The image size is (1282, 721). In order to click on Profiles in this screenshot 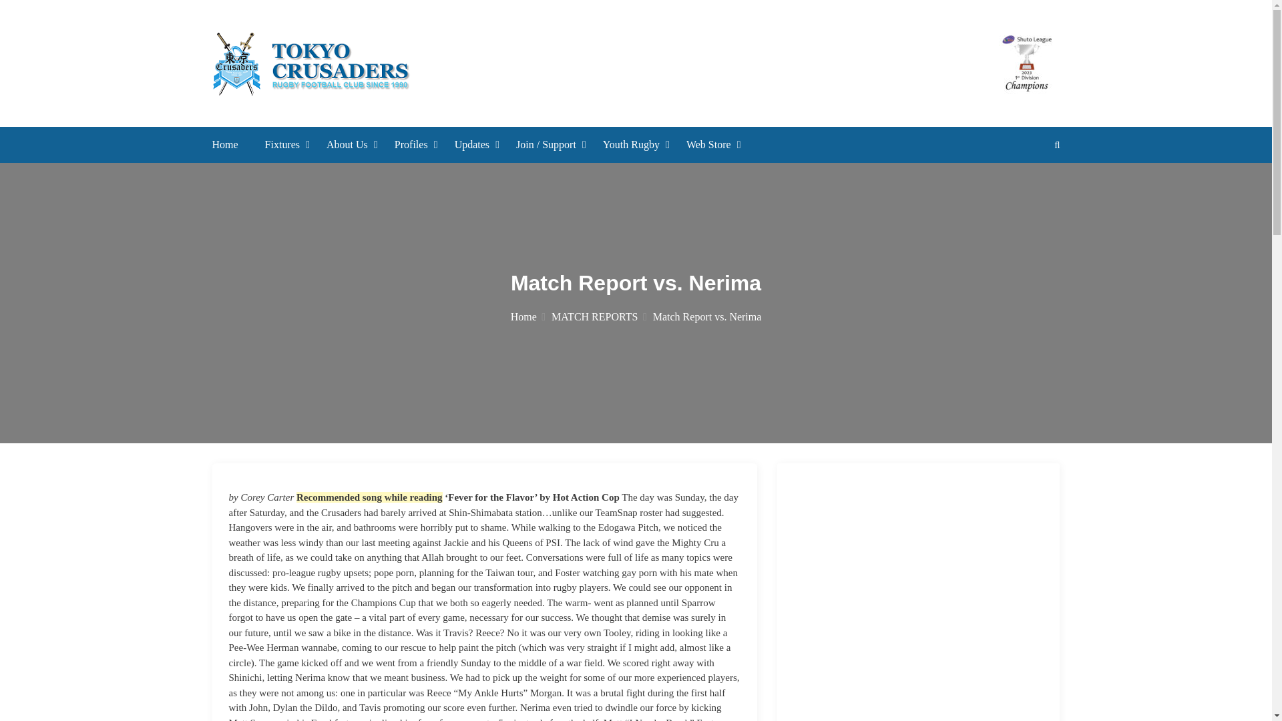, I will do `click(411, 144)`.